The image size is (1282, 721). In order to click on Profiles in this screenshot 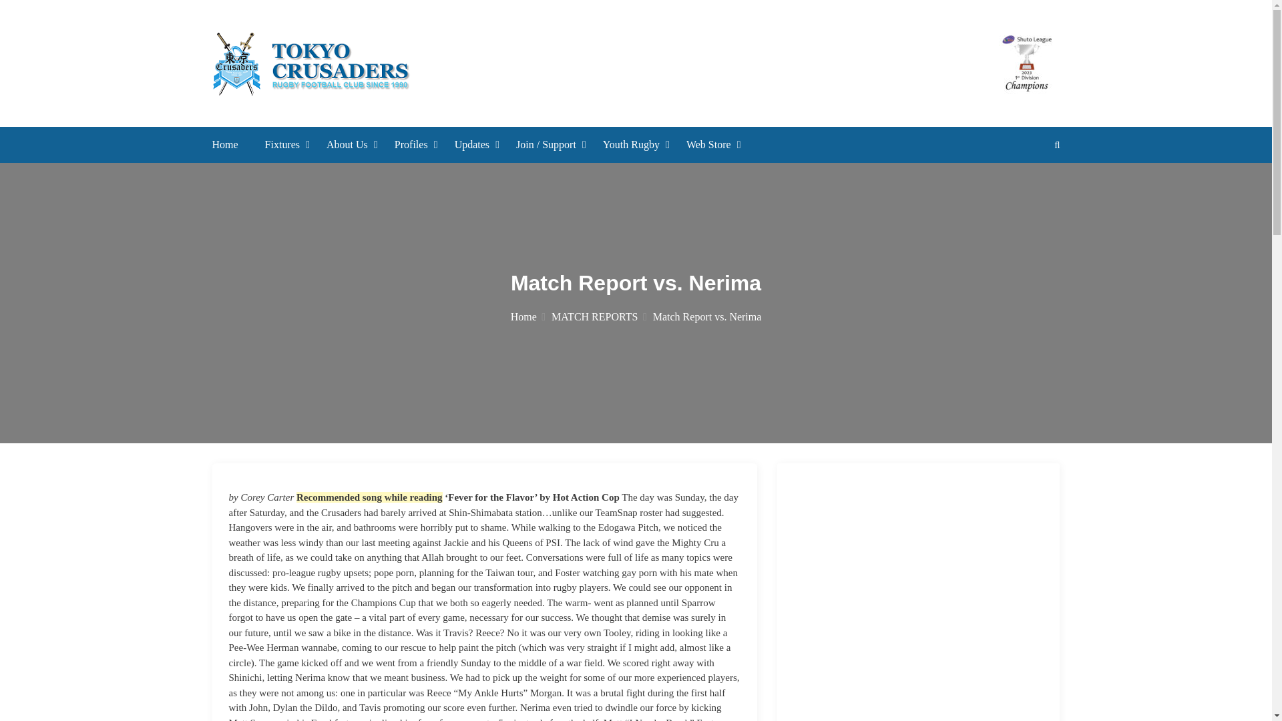, I will do `click(411, 144)`.